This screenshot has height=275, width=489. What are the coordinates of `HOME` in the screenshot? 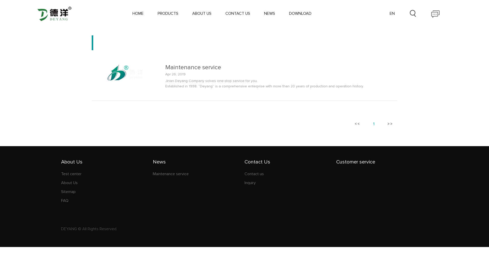 It's located at (138, 13).